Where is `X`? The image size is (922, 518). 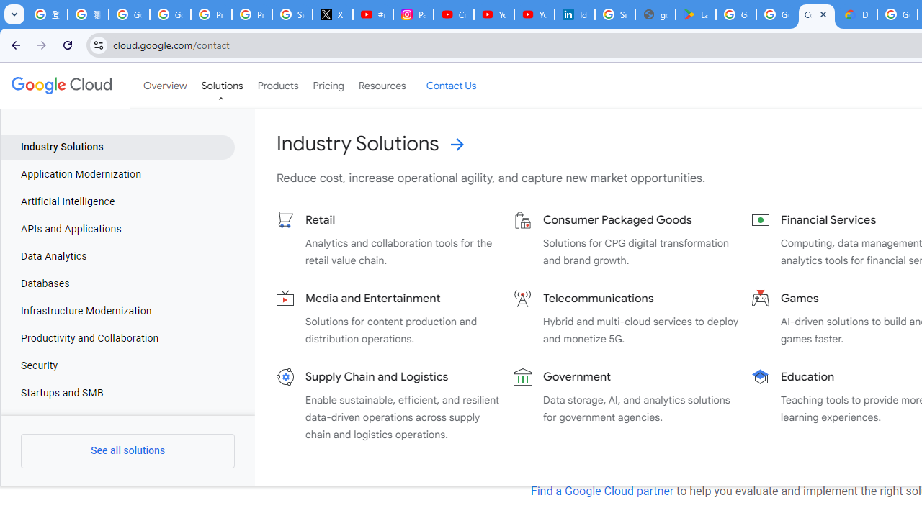
X is located at coordinates (333, 14).